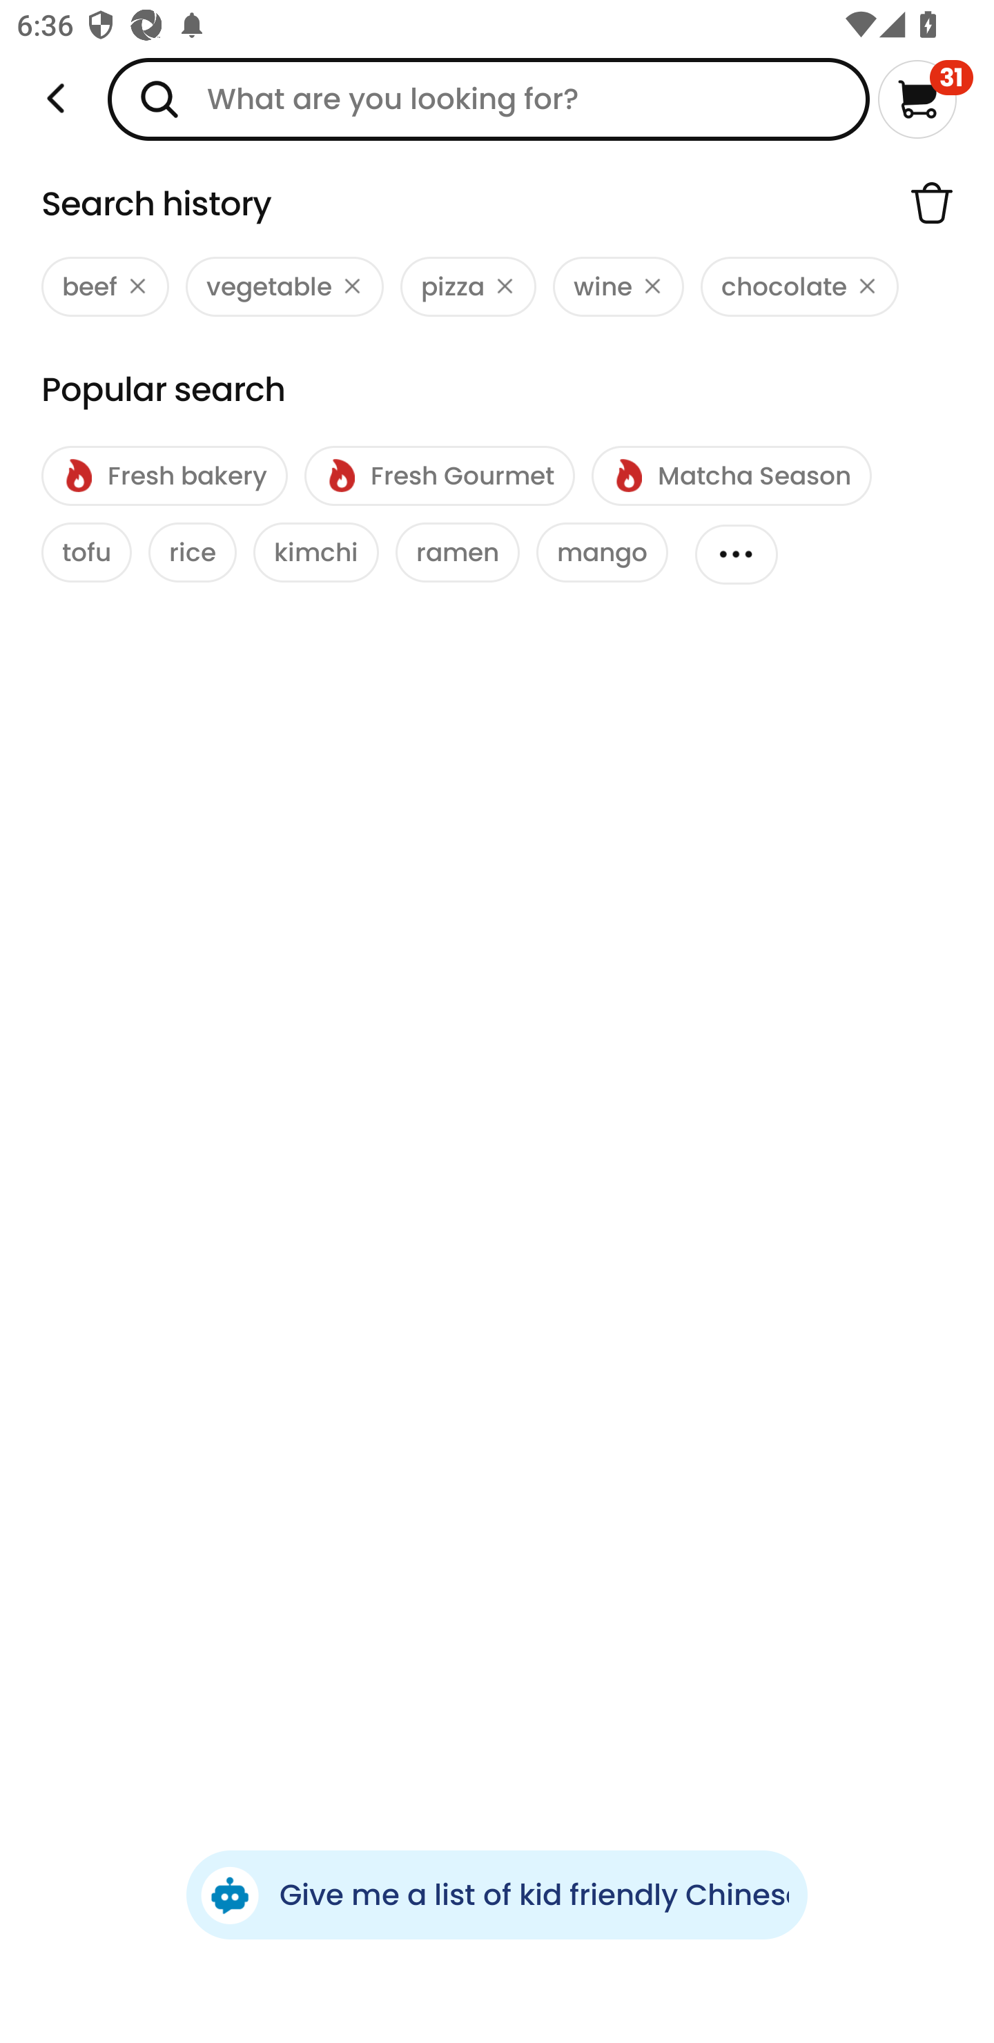 The width and height of the screenshot is (994, 2043). I want to click on chocolate, so click(799, 286).